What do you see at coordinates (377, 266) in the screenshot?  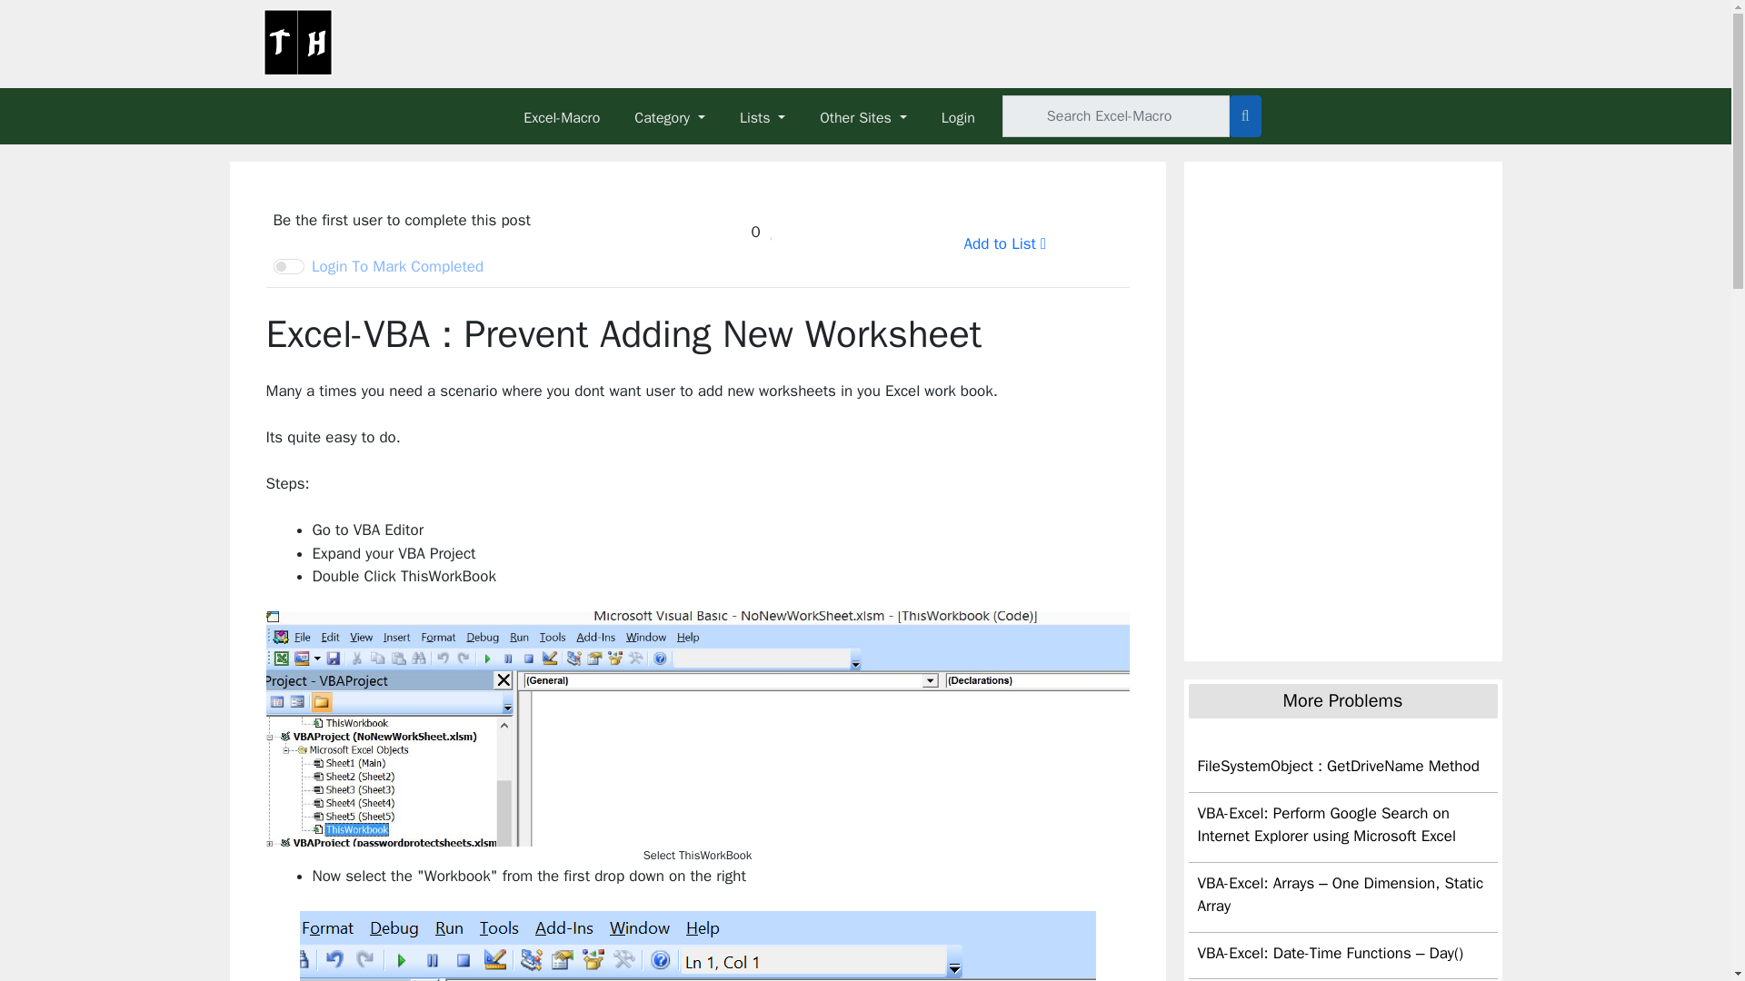 I see `Login to complete` at bounding box center [377, 266].